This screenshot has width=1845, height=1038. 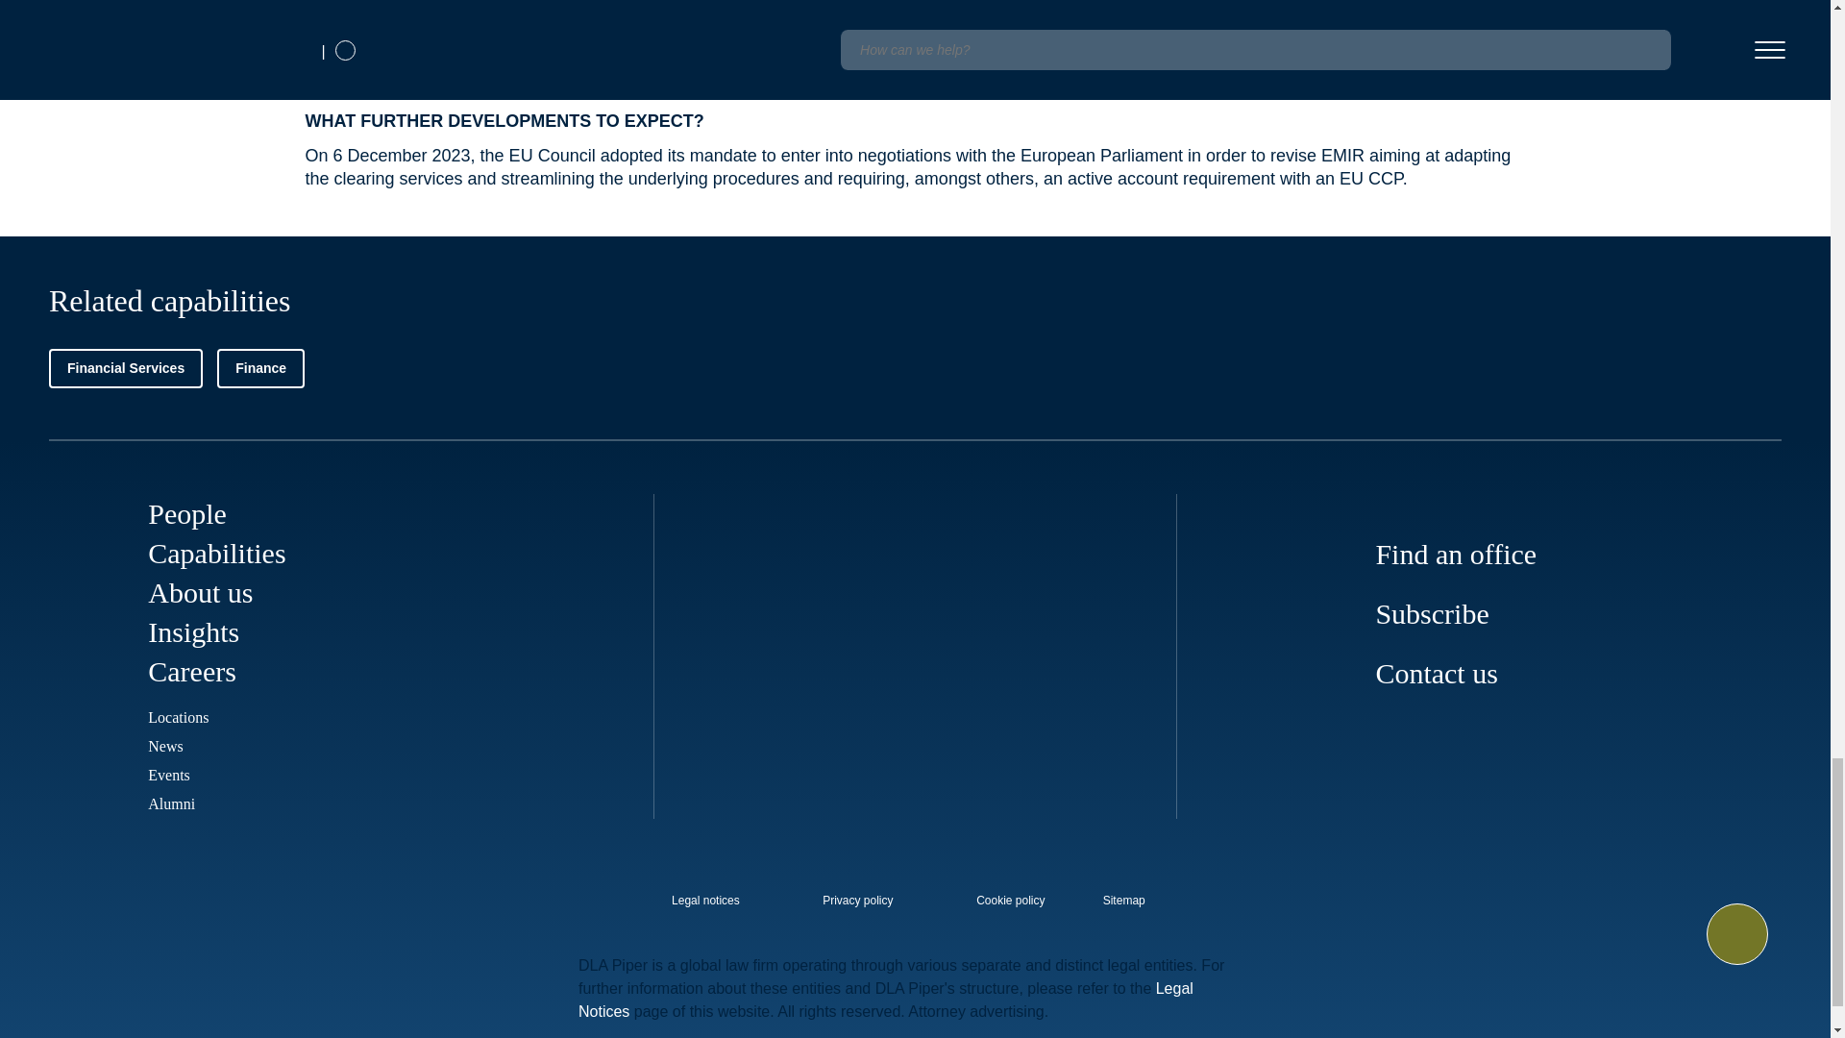 I want to click on external, so click(x=1138, y=895).